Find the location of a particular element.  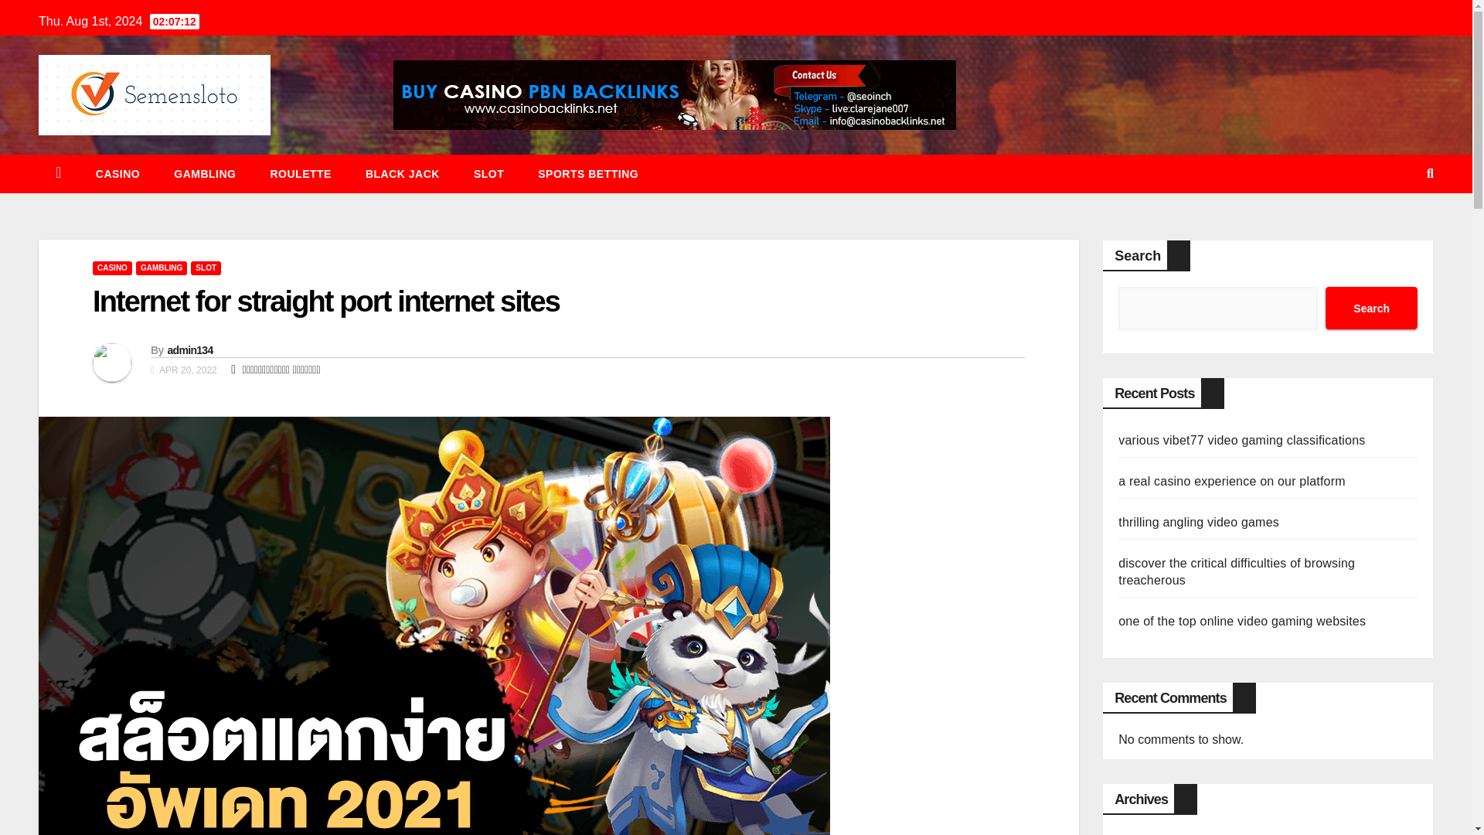

CASINO is located at coordinates (117, 173).